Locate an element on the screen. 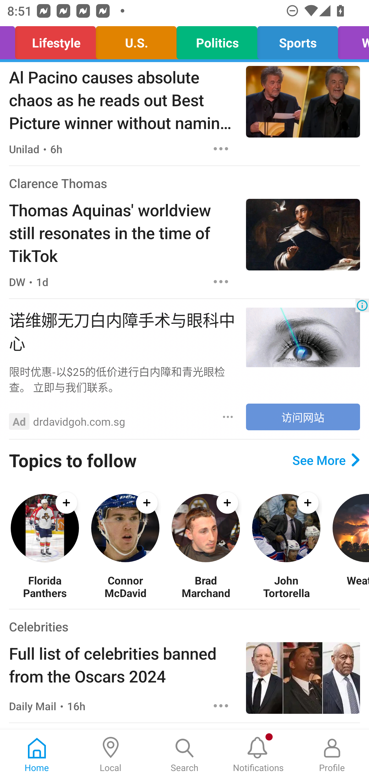  Clarence Thomas is located at coordinates (58, 183).